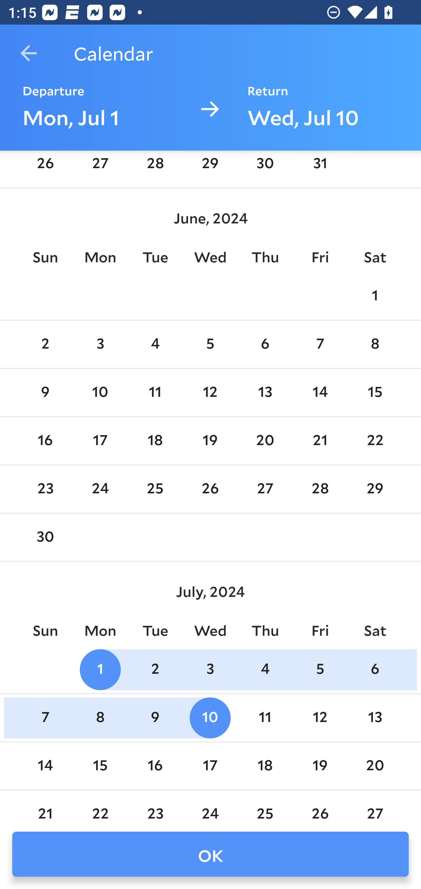 This screenshot has width=421, height=889. What do you see at coordinates (265, 766) in the screenshot?
I see `18` at bounding box center [265, 766].